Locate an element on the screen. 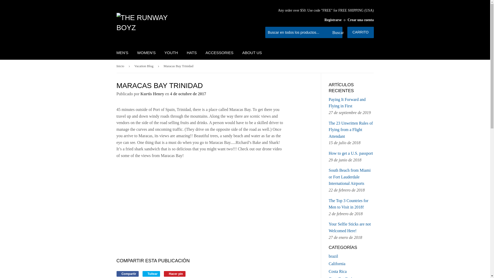  Show articles tagged California is located at coordinates (337, 264).